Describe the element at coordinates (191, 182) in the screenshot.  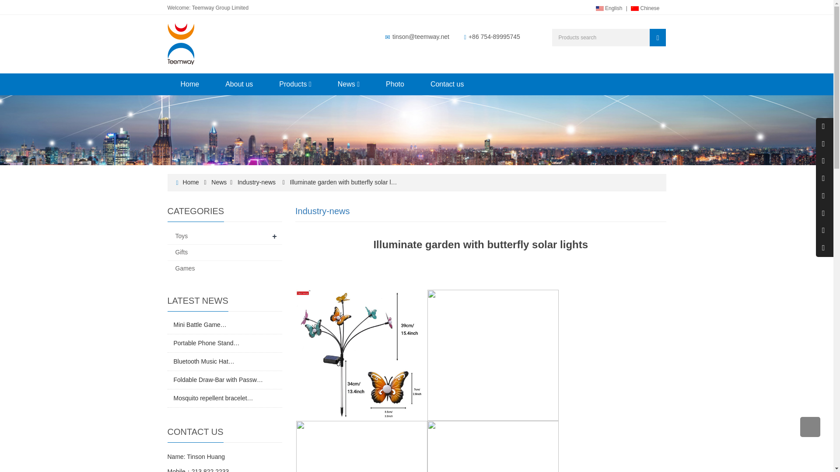
I see `Home` at that location.